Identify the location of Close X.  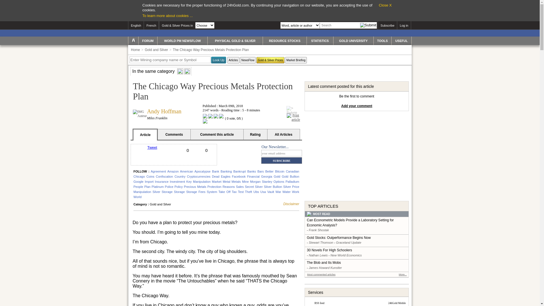
(385, 5).